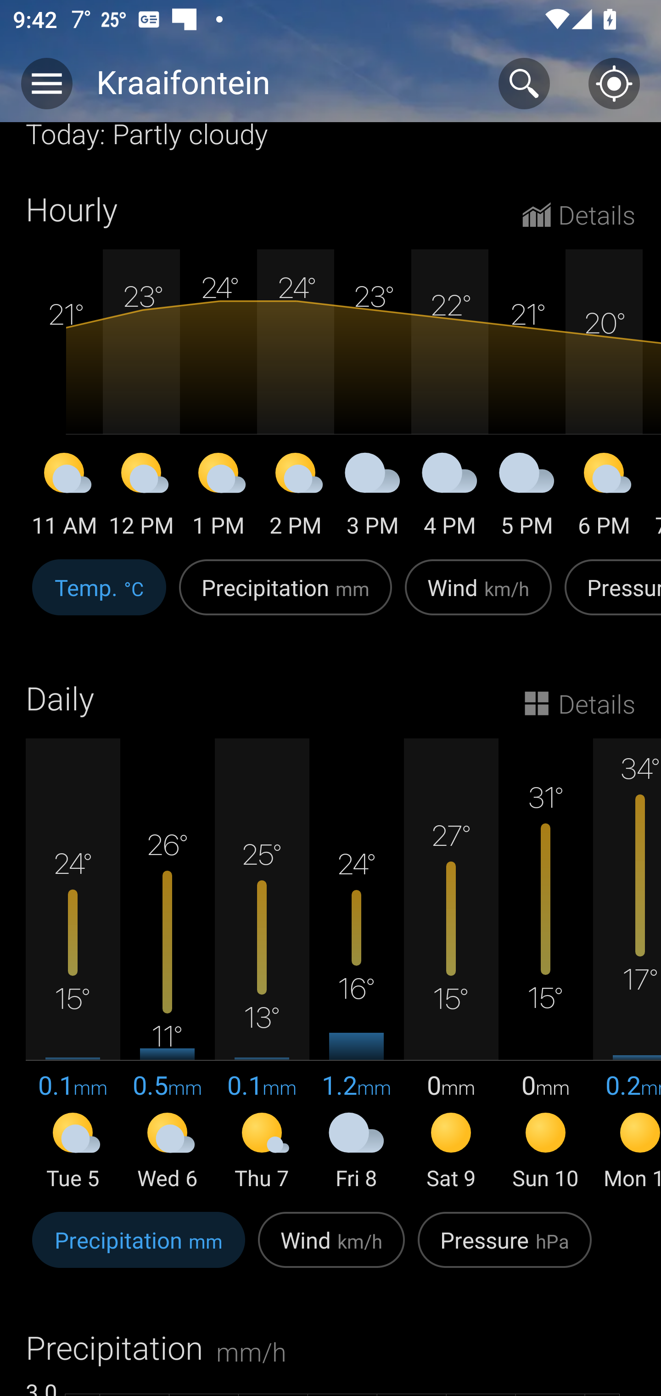  I want to click on 6 PM, so click(604, 497).